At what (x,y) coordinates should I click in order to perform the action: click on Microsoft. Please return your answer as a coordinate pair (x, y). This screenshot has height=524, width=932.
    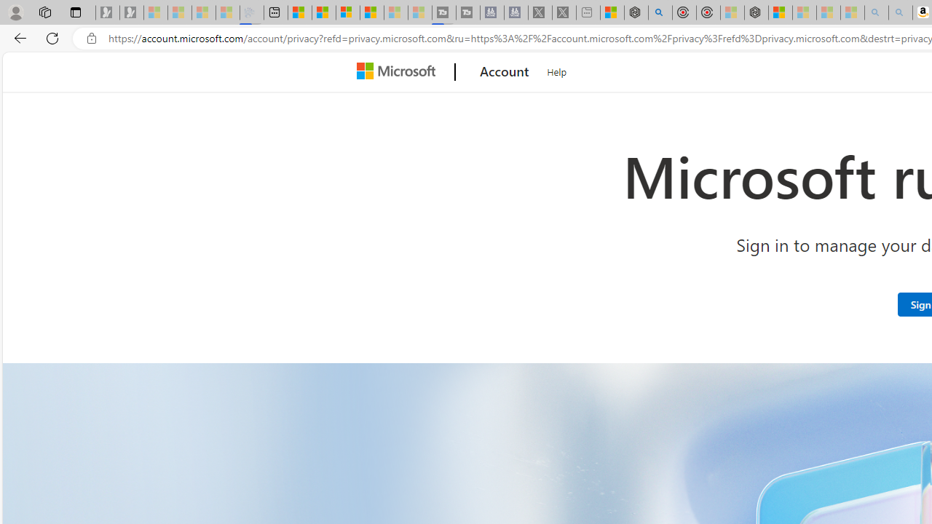
    Looking at the image, I should click on (399, 72).